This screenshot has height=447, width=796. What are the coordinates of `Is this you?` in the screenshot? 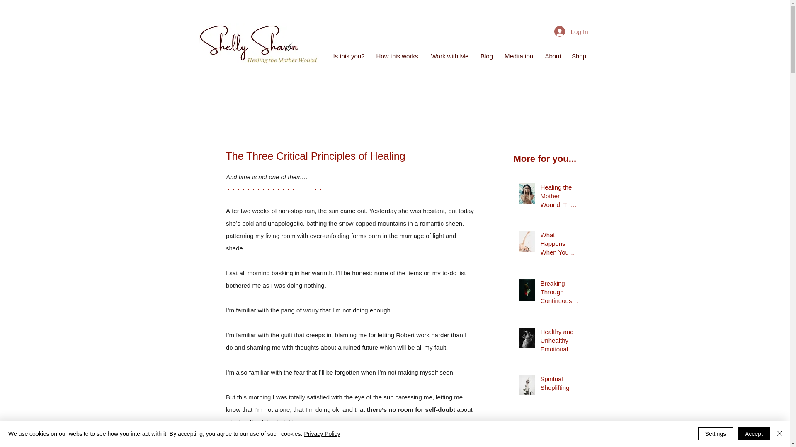 It's located at (349, 56).